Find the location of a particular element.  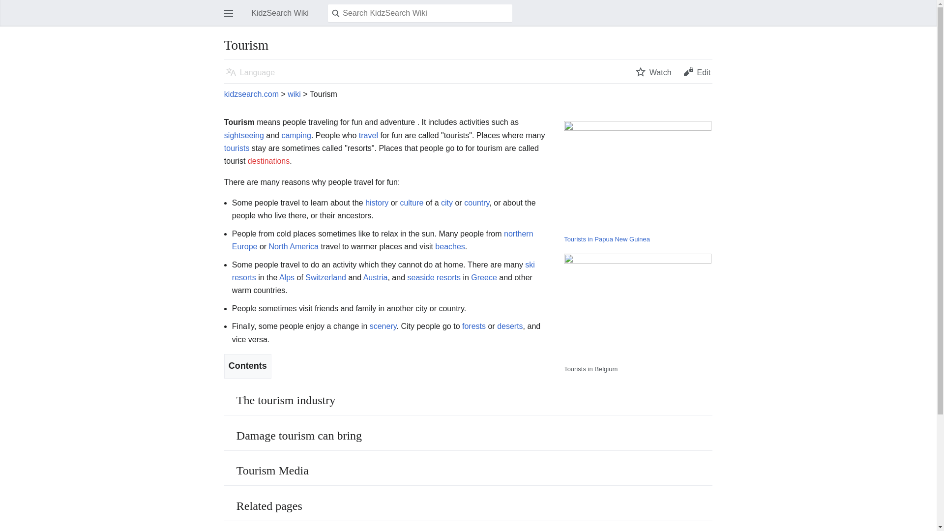

northern Europe is located at coordinates (383, 240).